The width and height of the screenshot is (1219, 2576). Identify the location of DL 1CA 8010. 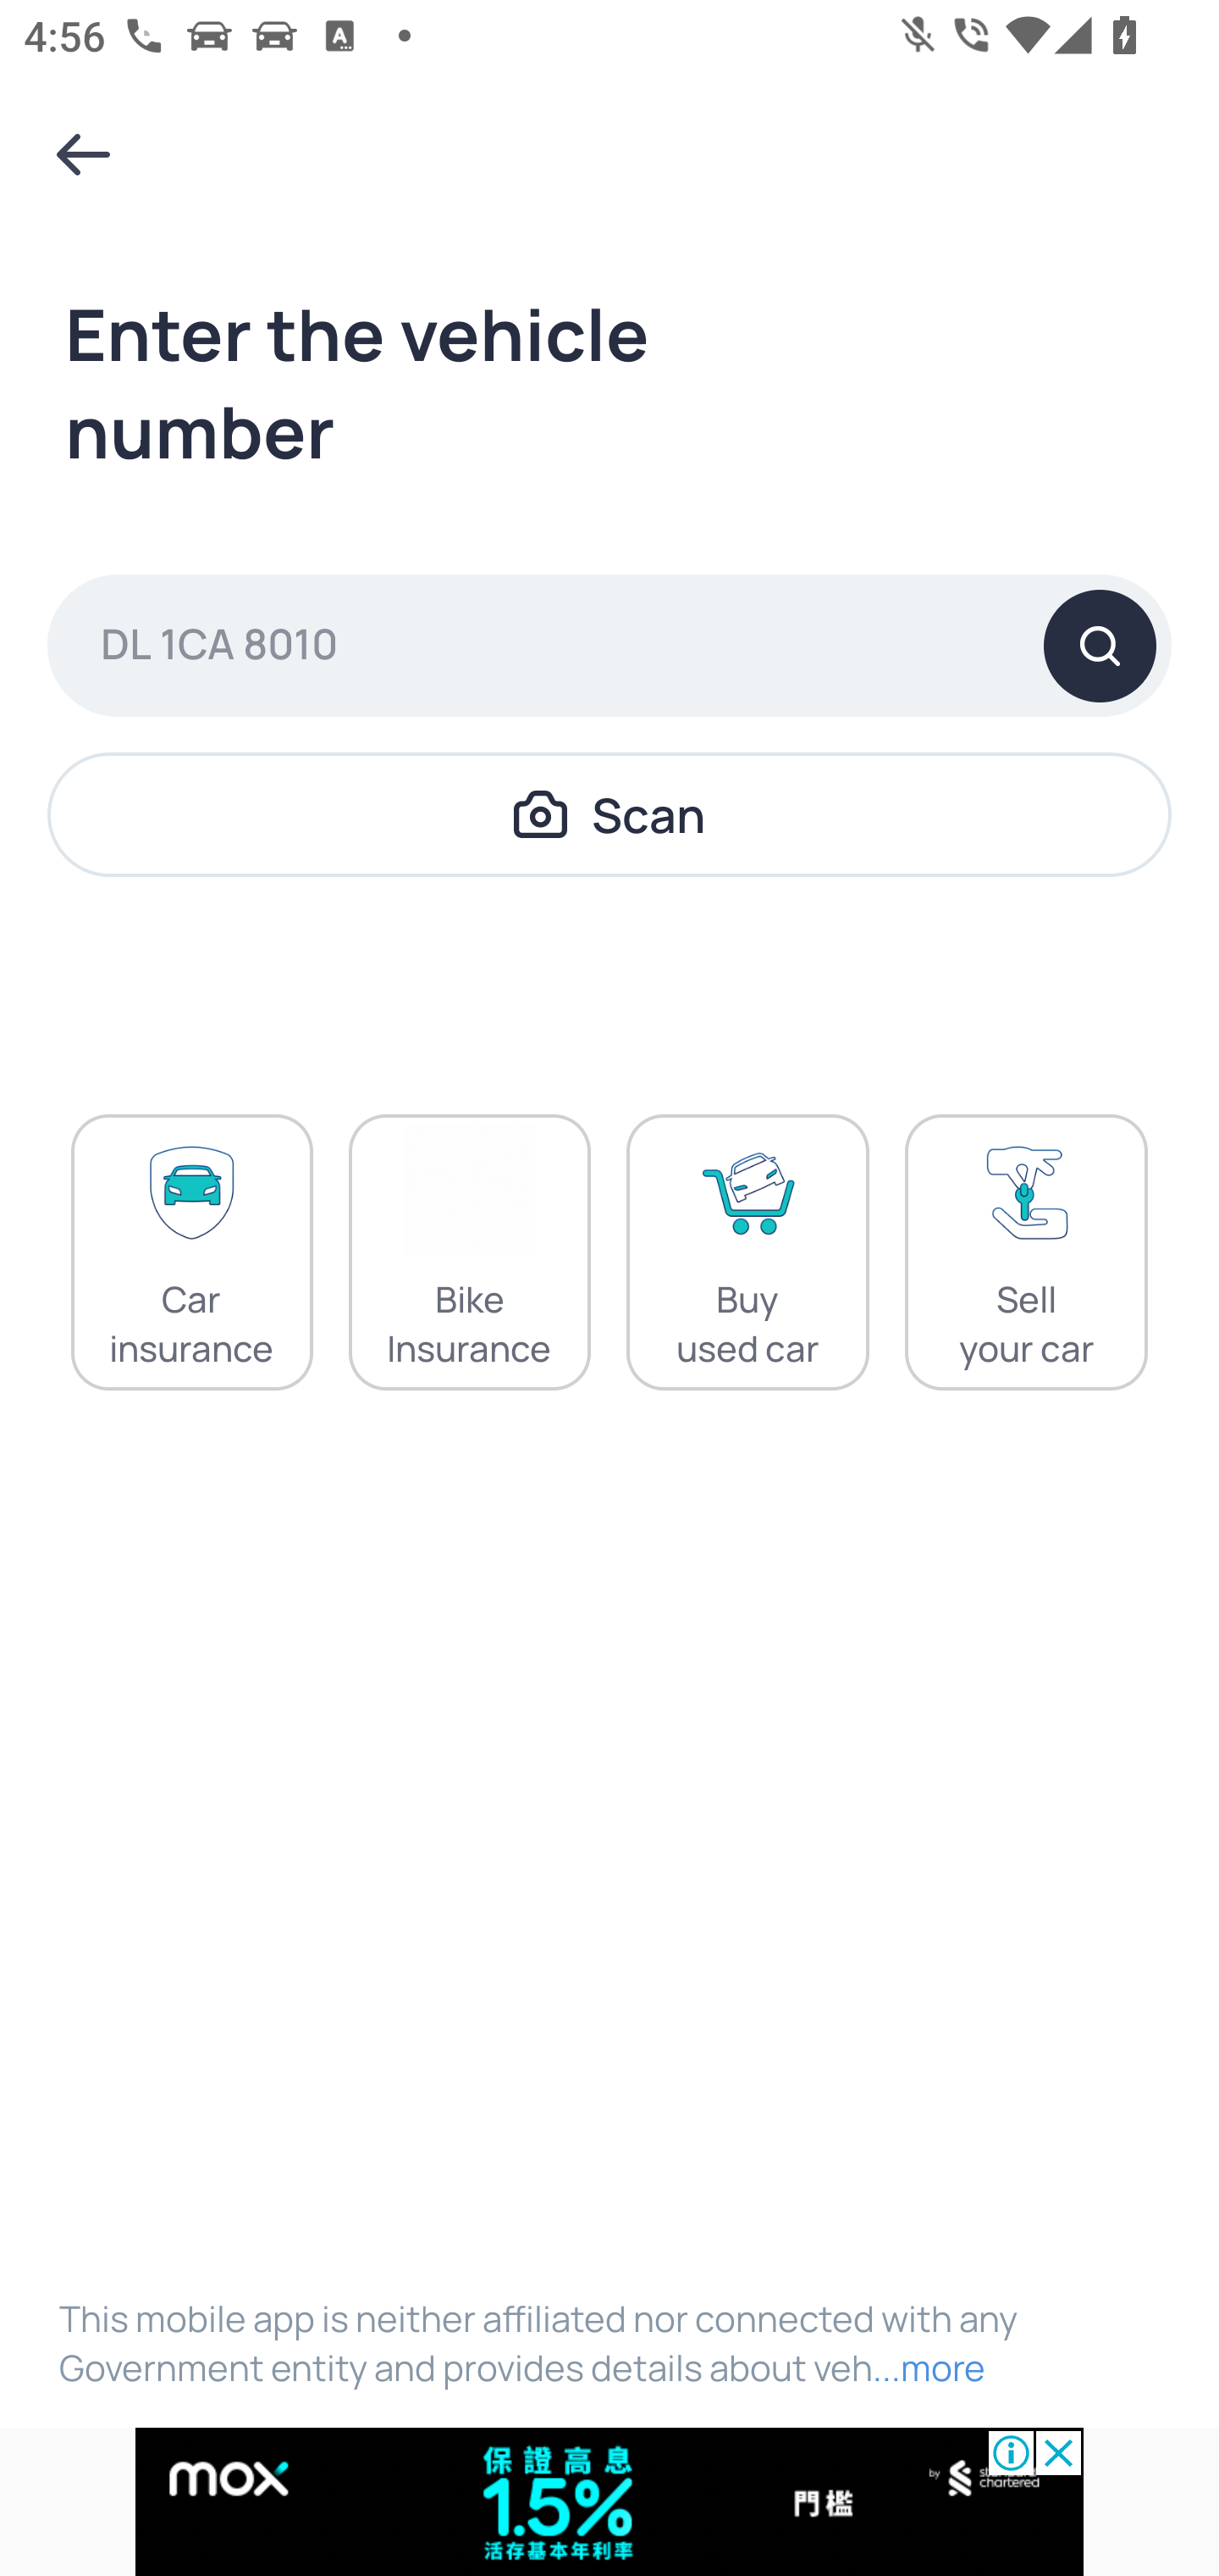
(609, 645).